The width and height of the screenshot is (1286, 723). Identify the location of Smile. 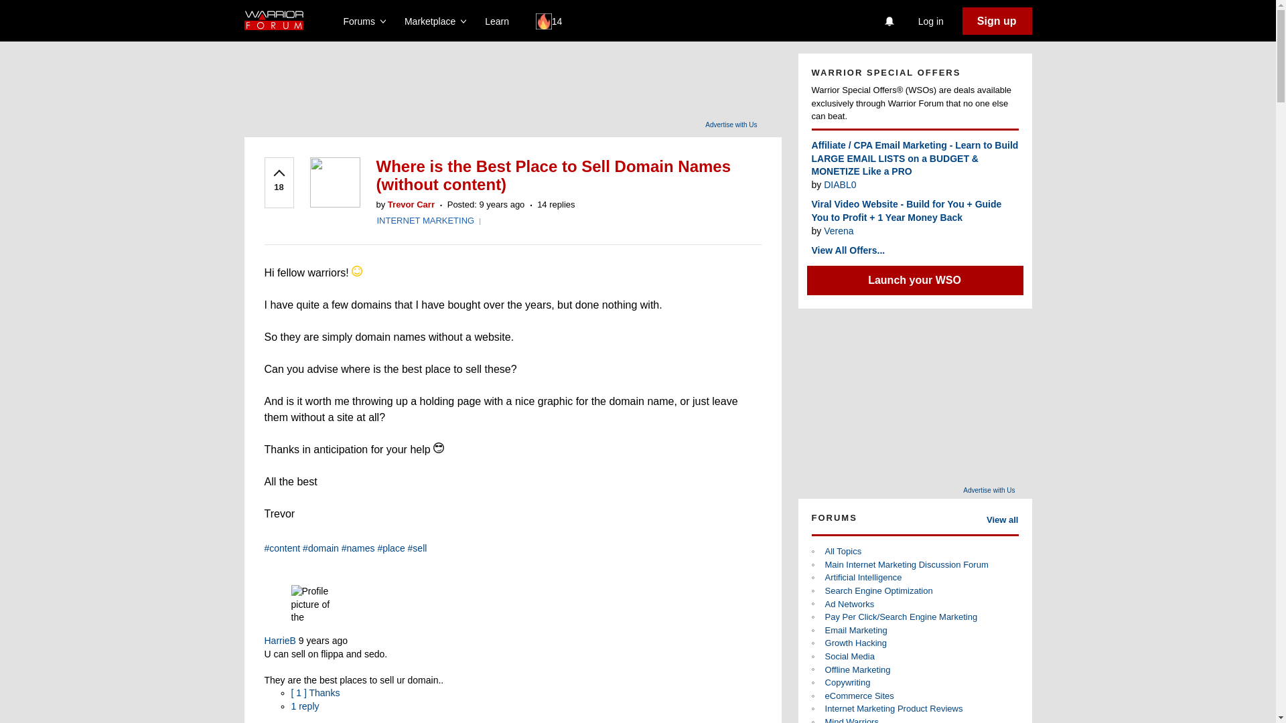
(356, 270).